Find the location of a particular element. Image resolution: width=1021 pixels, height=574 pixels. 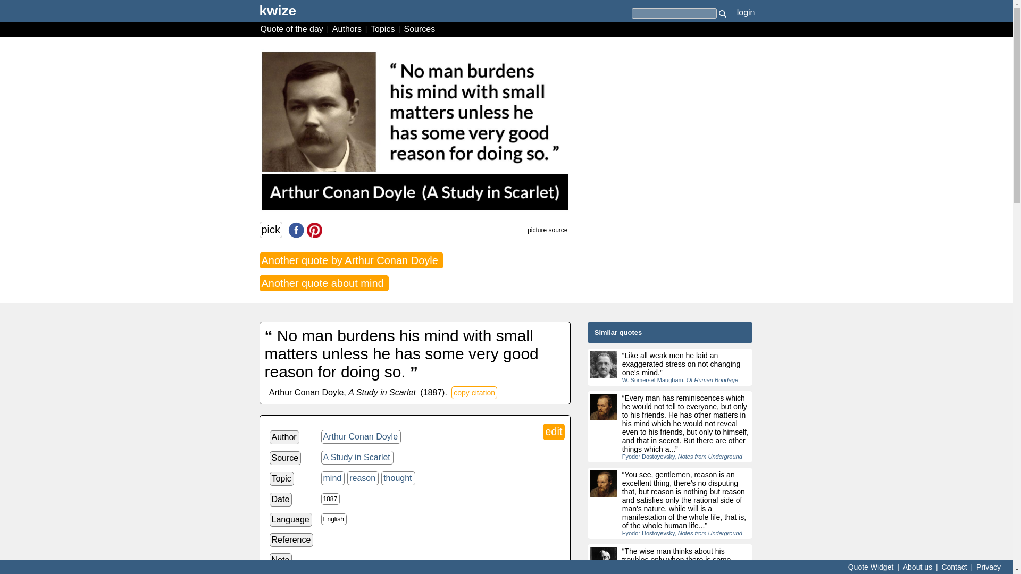

reason is located at coordinates (363, 478).